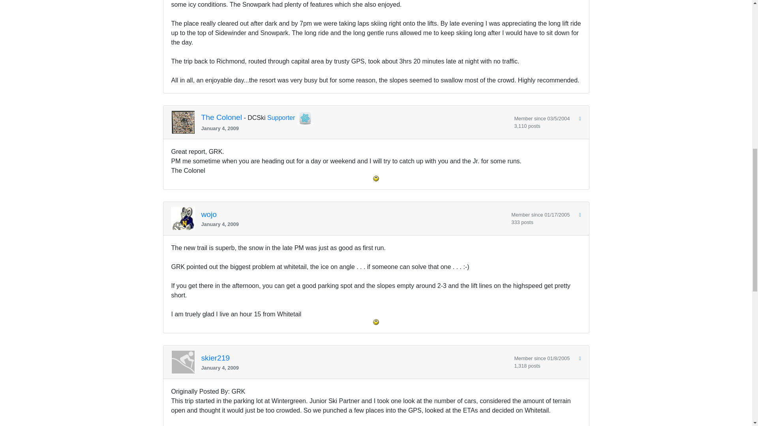  I want to click on January 4, 2009 at 10:04 am, so click(355, 368).